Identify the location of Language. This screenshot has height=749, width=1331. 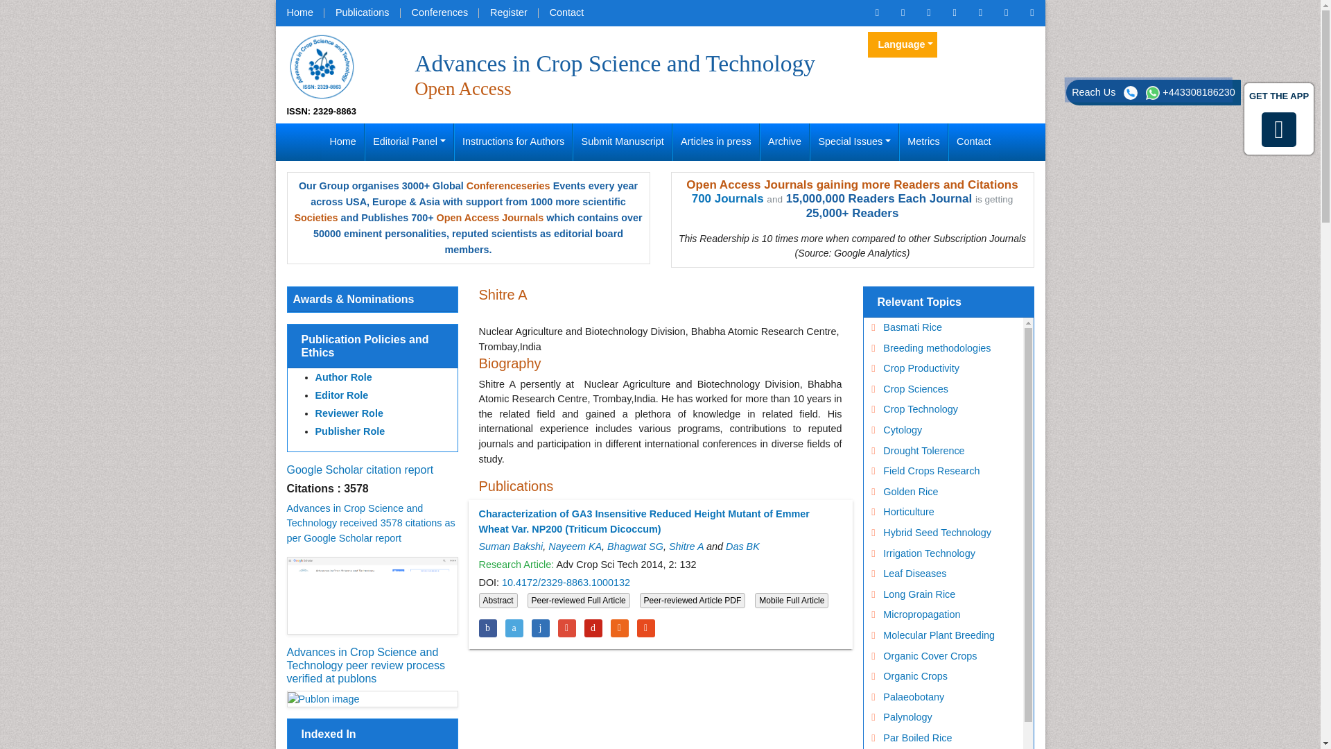
(902, 45).